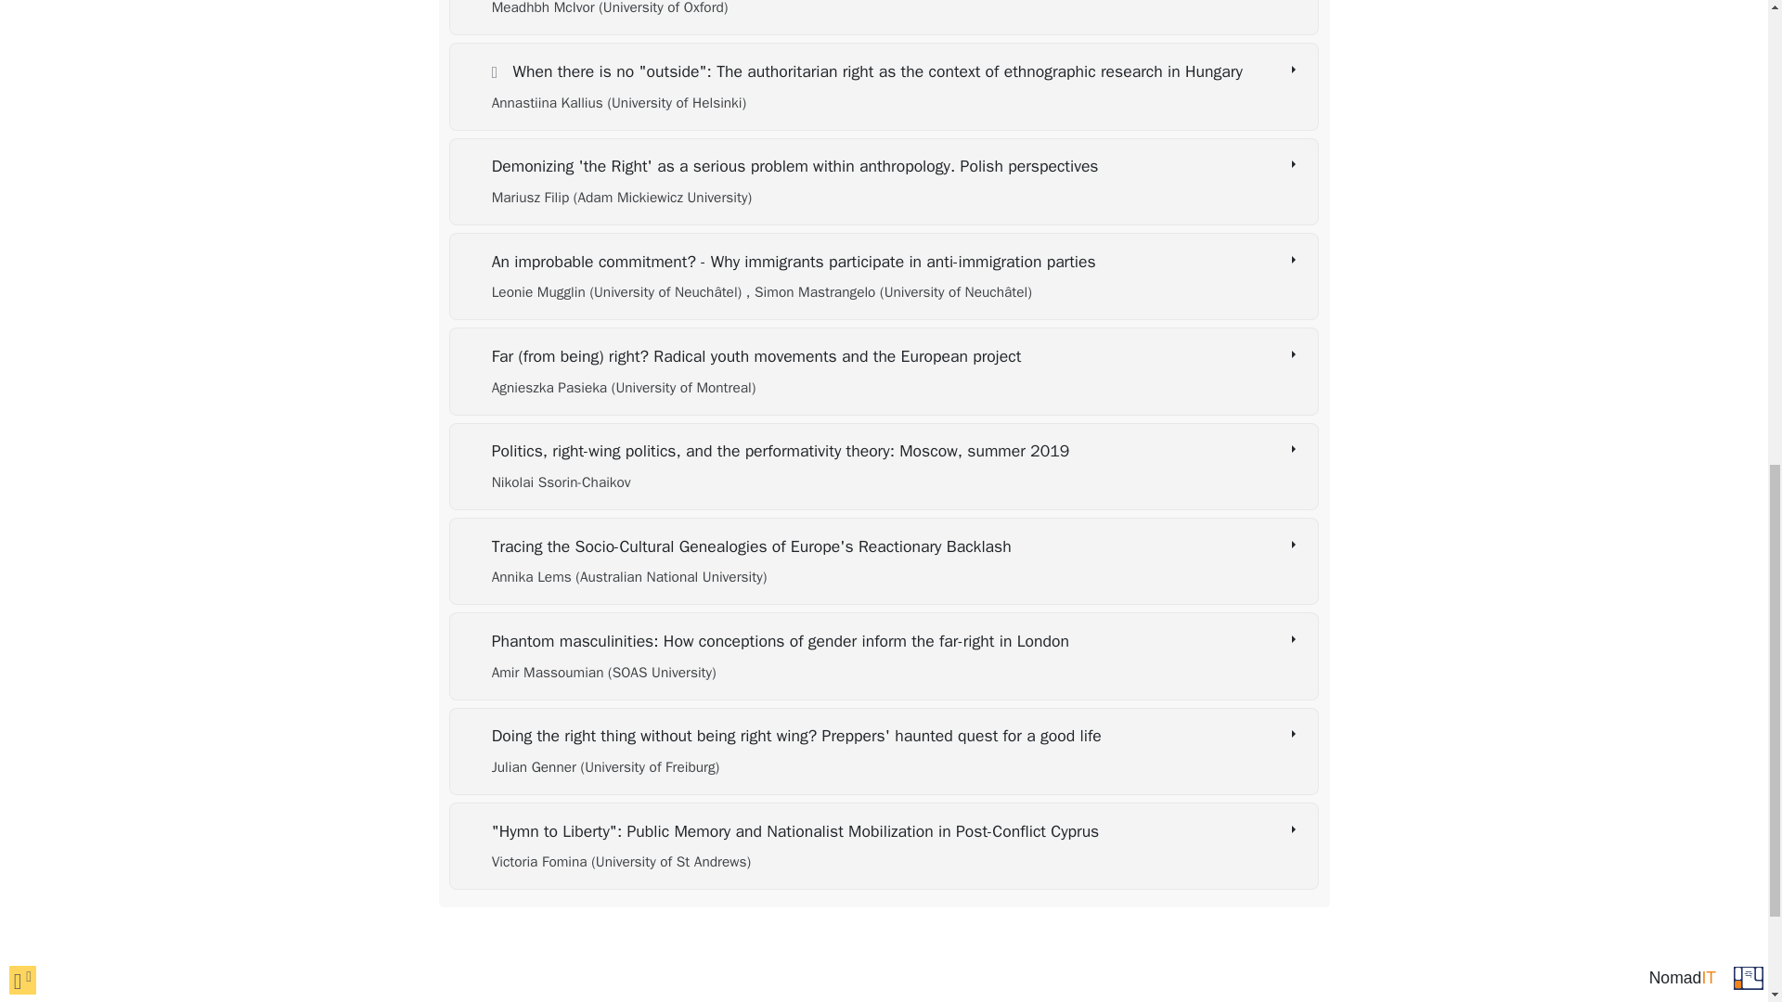  What do you see at coordinates (889, 291) in the screenshot?
I see `Author` at bounding box center [889, 291].